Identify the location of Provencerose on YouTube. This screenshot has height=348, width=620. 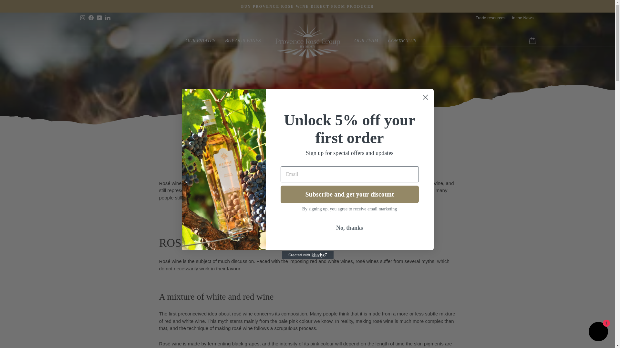
(99, 18).